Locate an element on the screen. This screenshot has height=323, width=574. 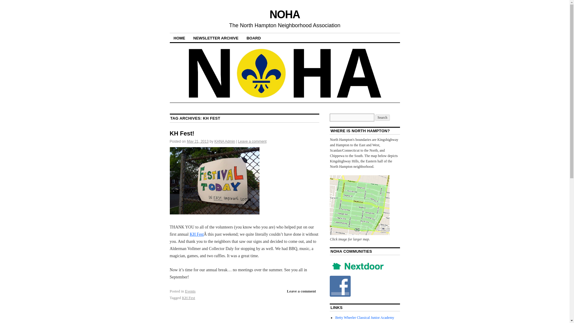
HOME is located at coordinates (179, 38).